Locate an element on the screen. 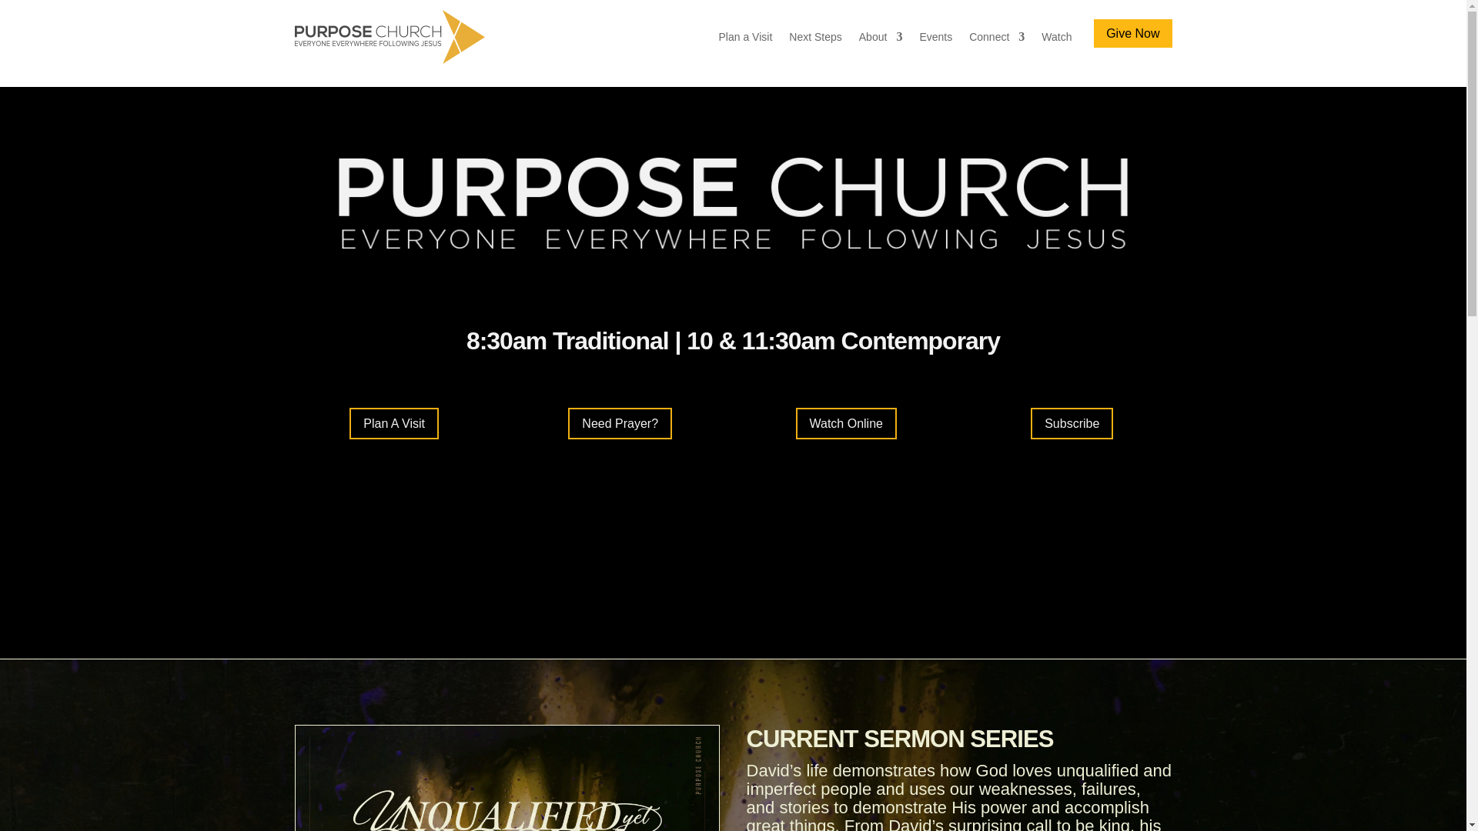 The height and width of the screenshot is (831, 1478). Connect is located at coordinates (996, 37).